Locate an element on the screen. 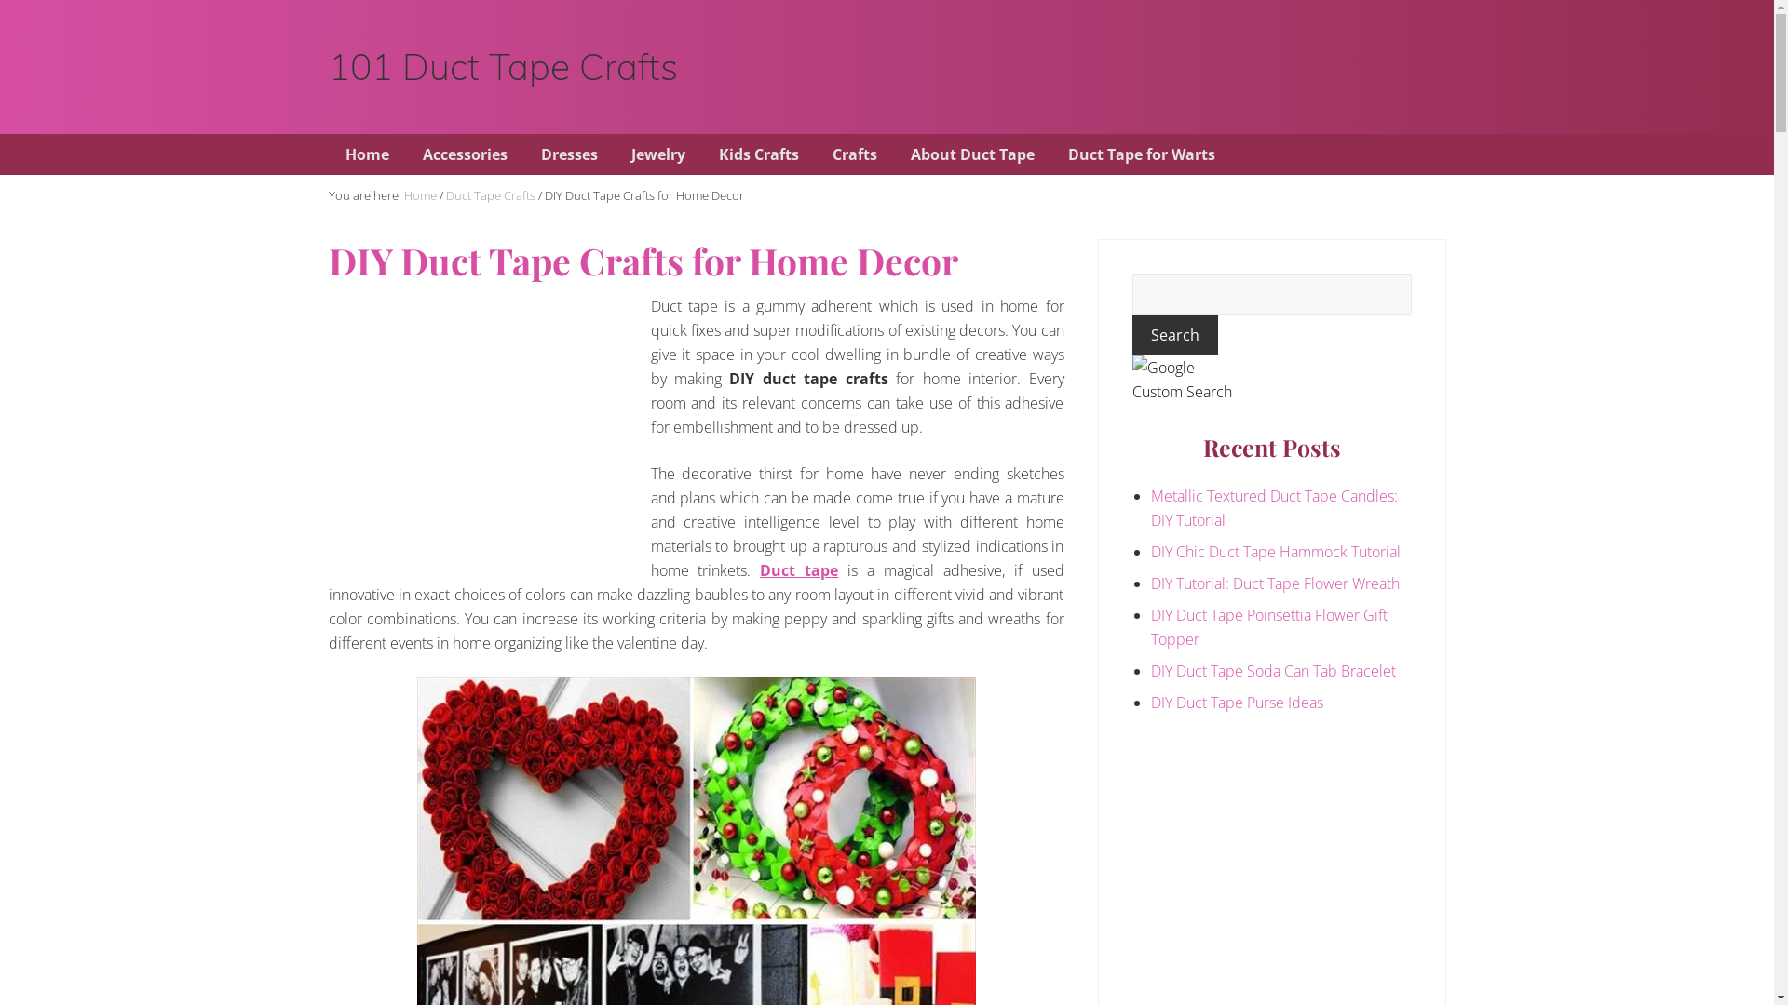 The width and height of the screenshot is (1788, 1005). DIY Chic Duct Tape Hammock Tutorial is located at coordinates (1276, 552).